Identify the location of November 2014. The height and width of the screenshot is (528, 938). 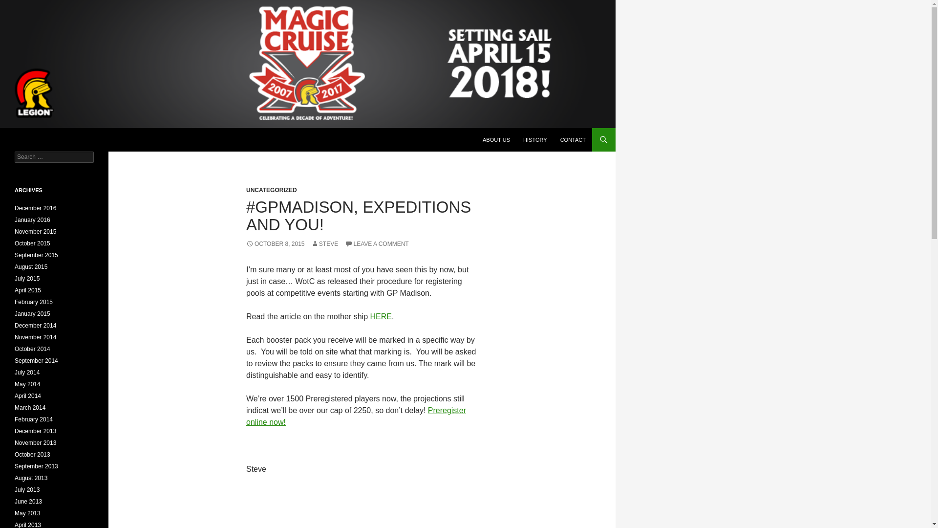
(35, 337).